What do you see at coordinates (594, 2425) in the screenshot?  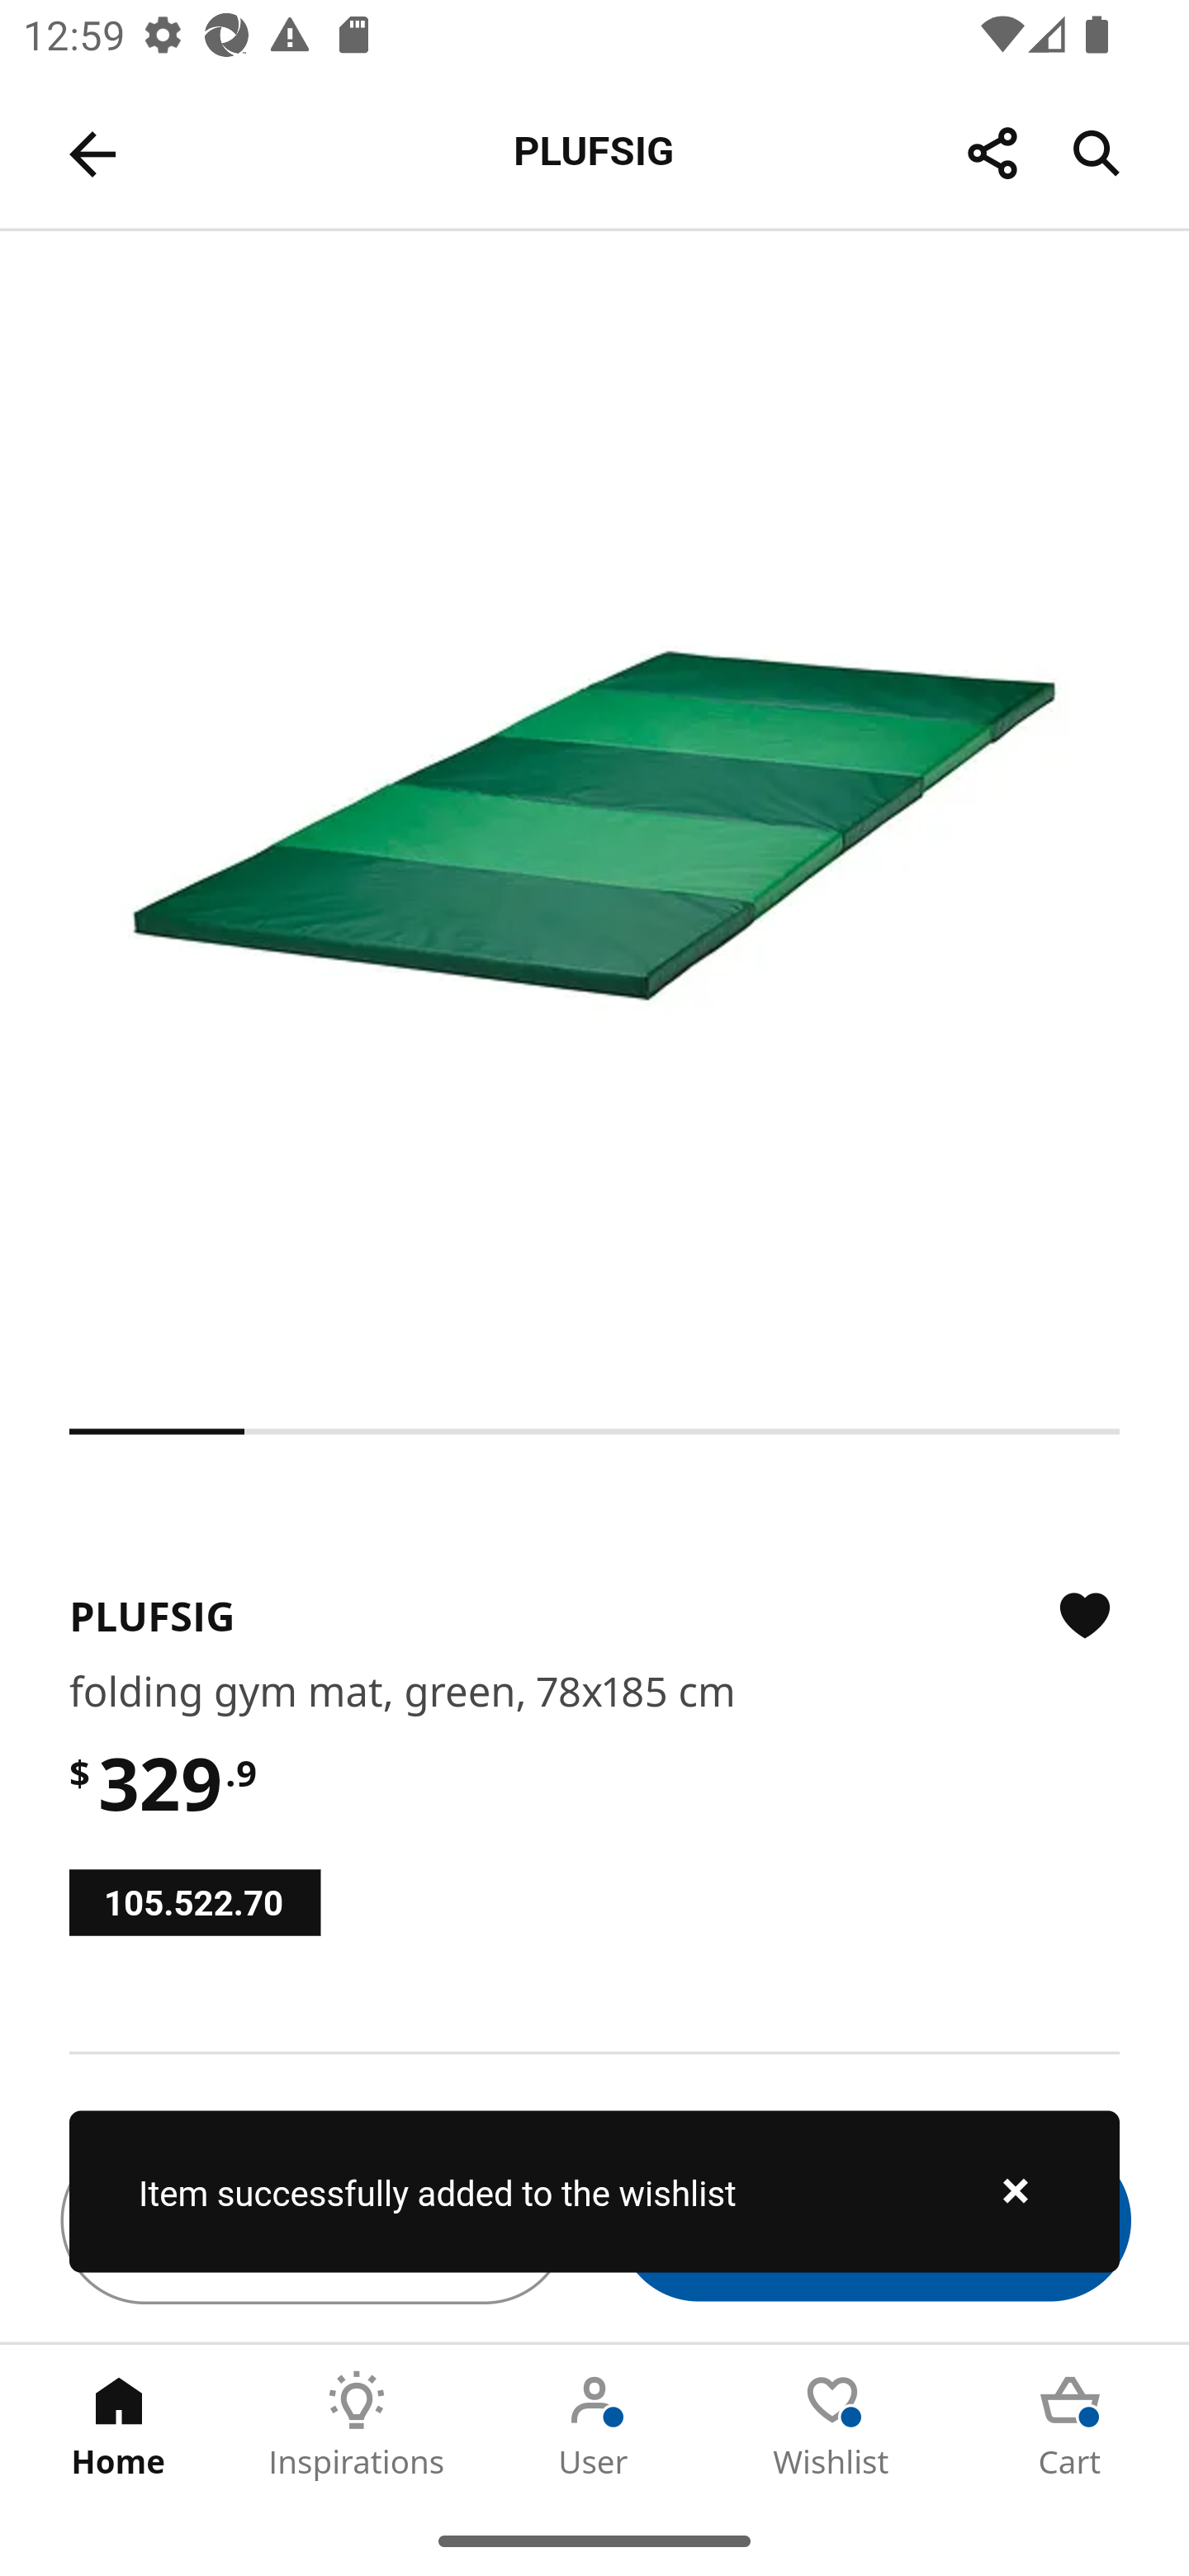 I see `User
Tab 3 of 5` at bounding box center [594, 2425].